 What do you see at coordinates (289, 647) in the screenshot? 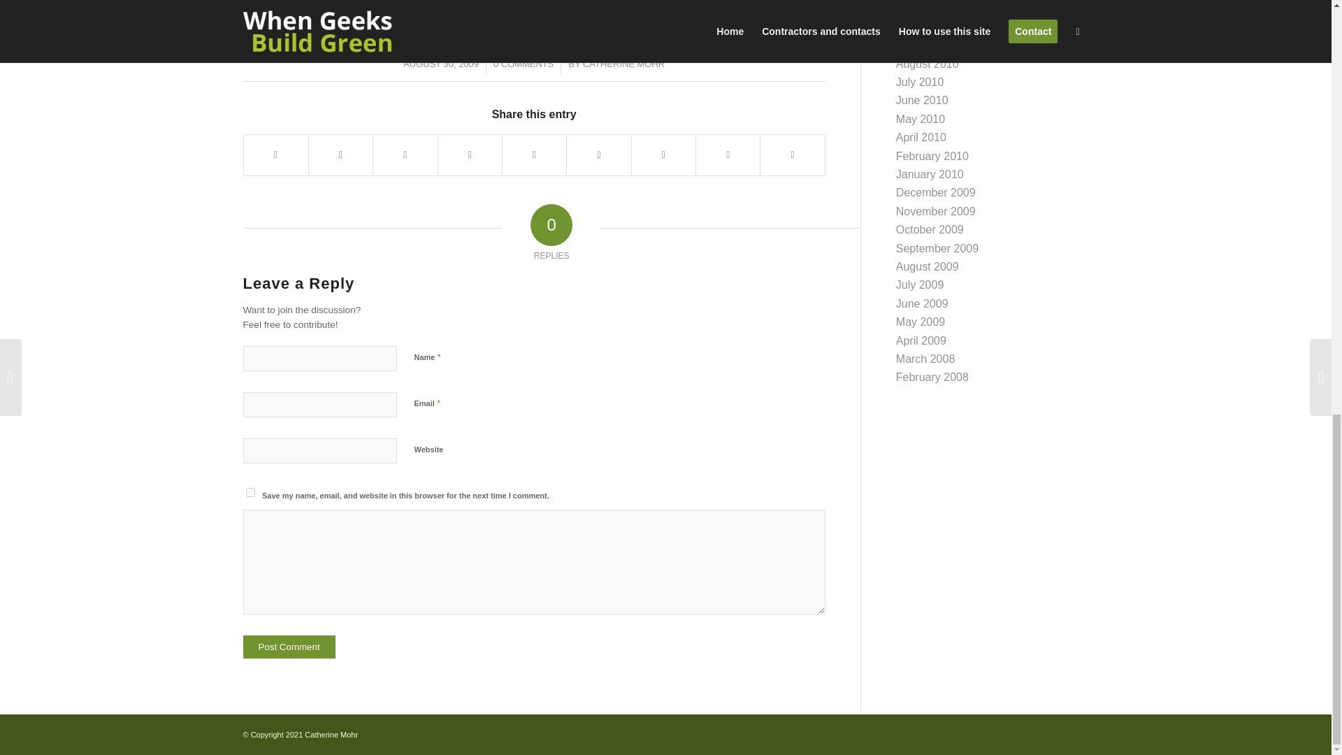
I see `Post Comment` at bounding box center [289, 647].